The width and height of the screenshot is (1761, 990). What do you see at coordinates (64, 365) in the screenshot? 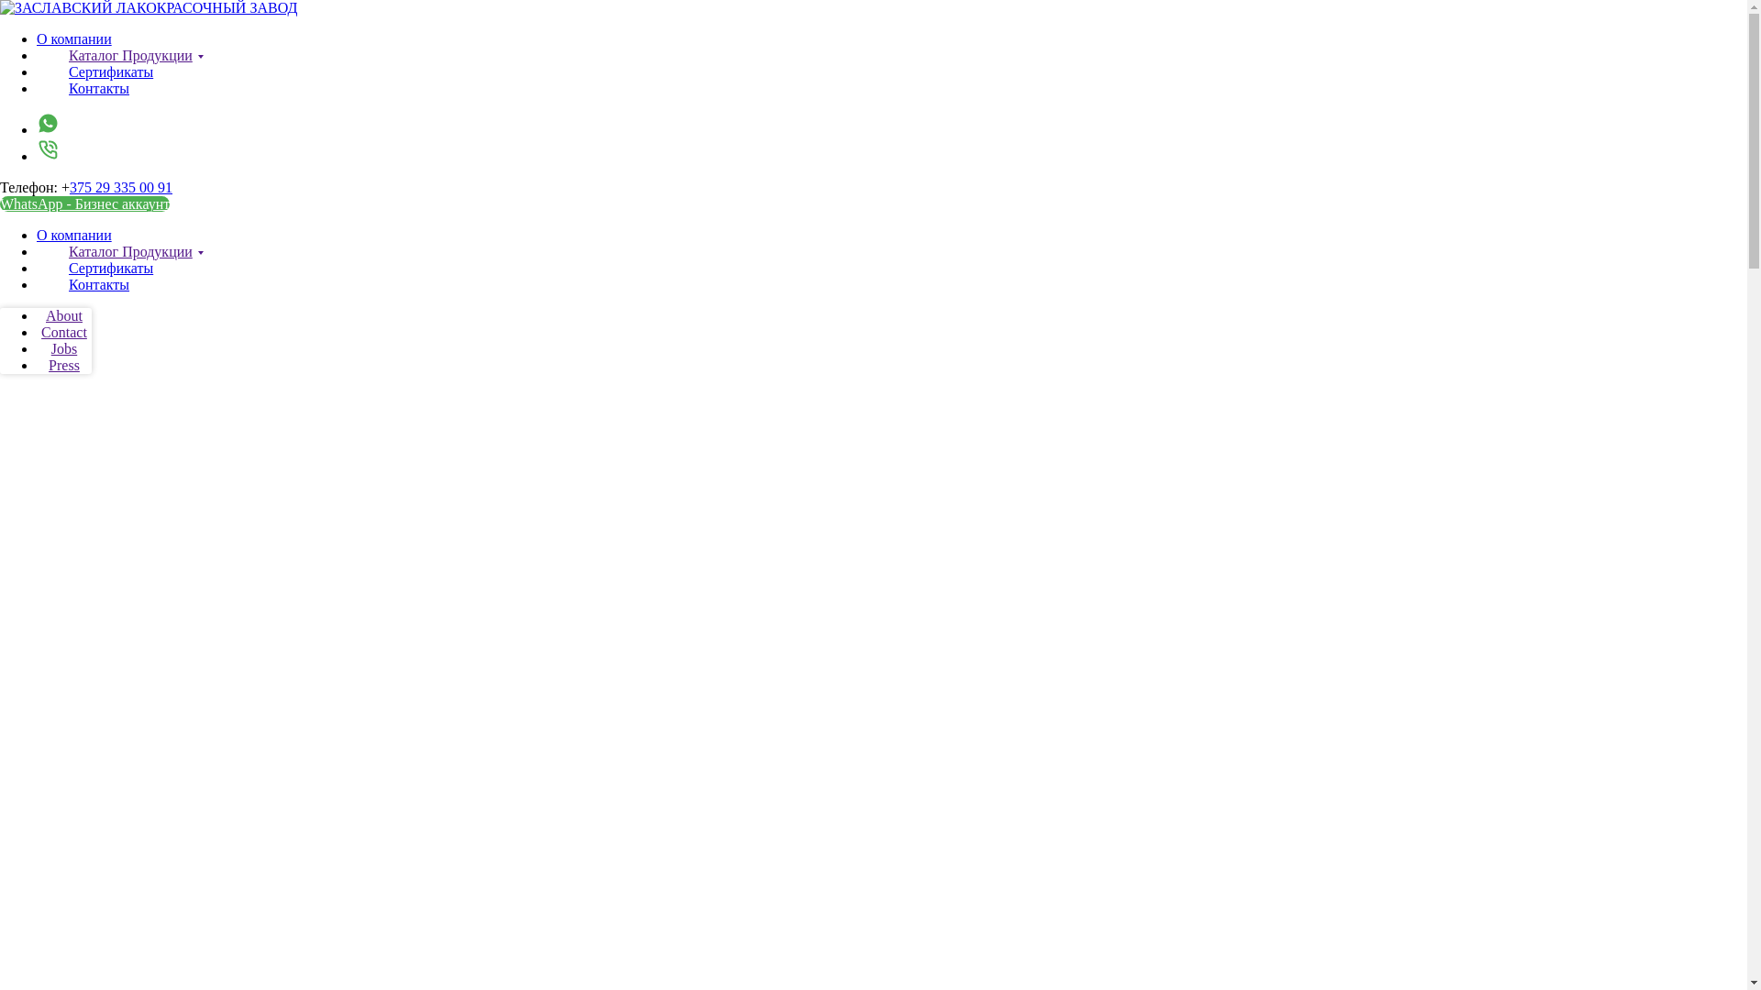
I see `Press` at bounding box center [64, 365].